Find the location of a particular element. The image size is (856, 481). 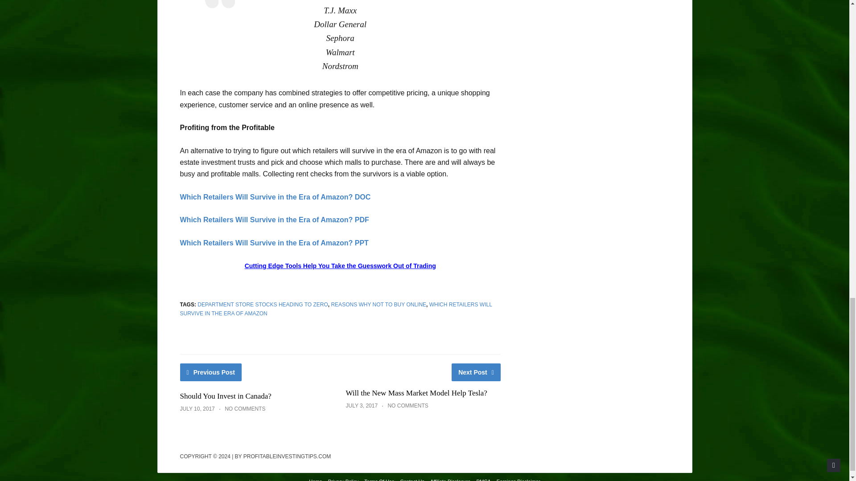

Which Retailers Will Survive in the Era of Amazon? DOC is located at coordinates (275, 197).